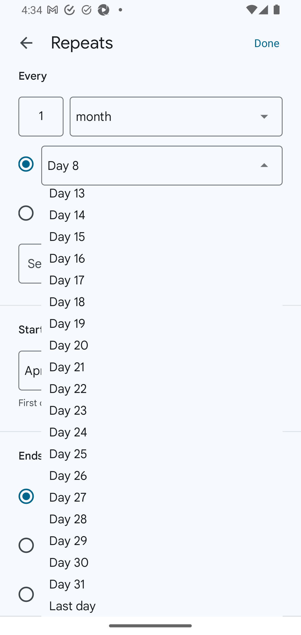 This screenshot has height=635, width=301. I want to click on Day 8, so click(162, 165).